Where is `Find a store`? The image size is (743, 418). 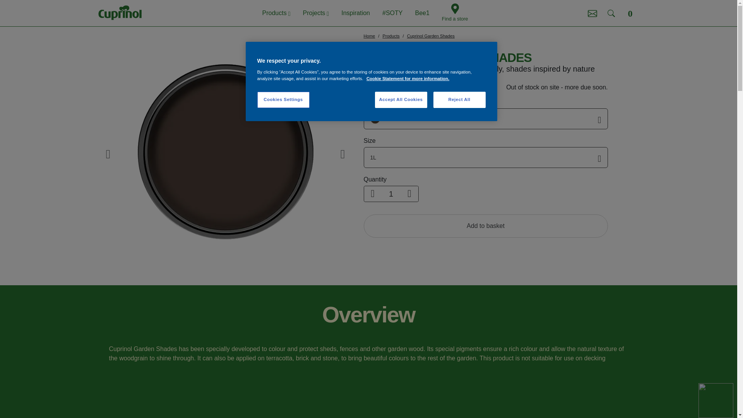 Find a store is located at coordinates (455, 13).